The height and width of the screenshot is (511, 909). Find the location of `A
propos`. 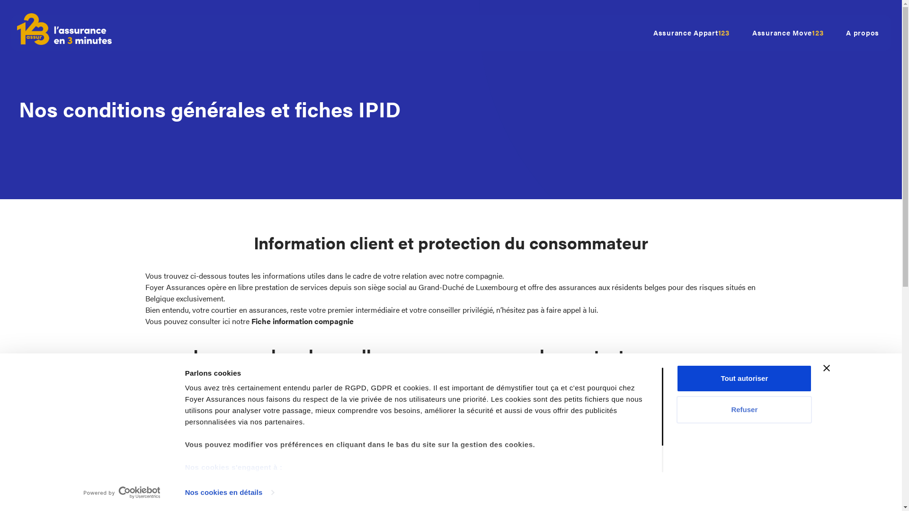

A
propos is located at coordinates (863, 33).